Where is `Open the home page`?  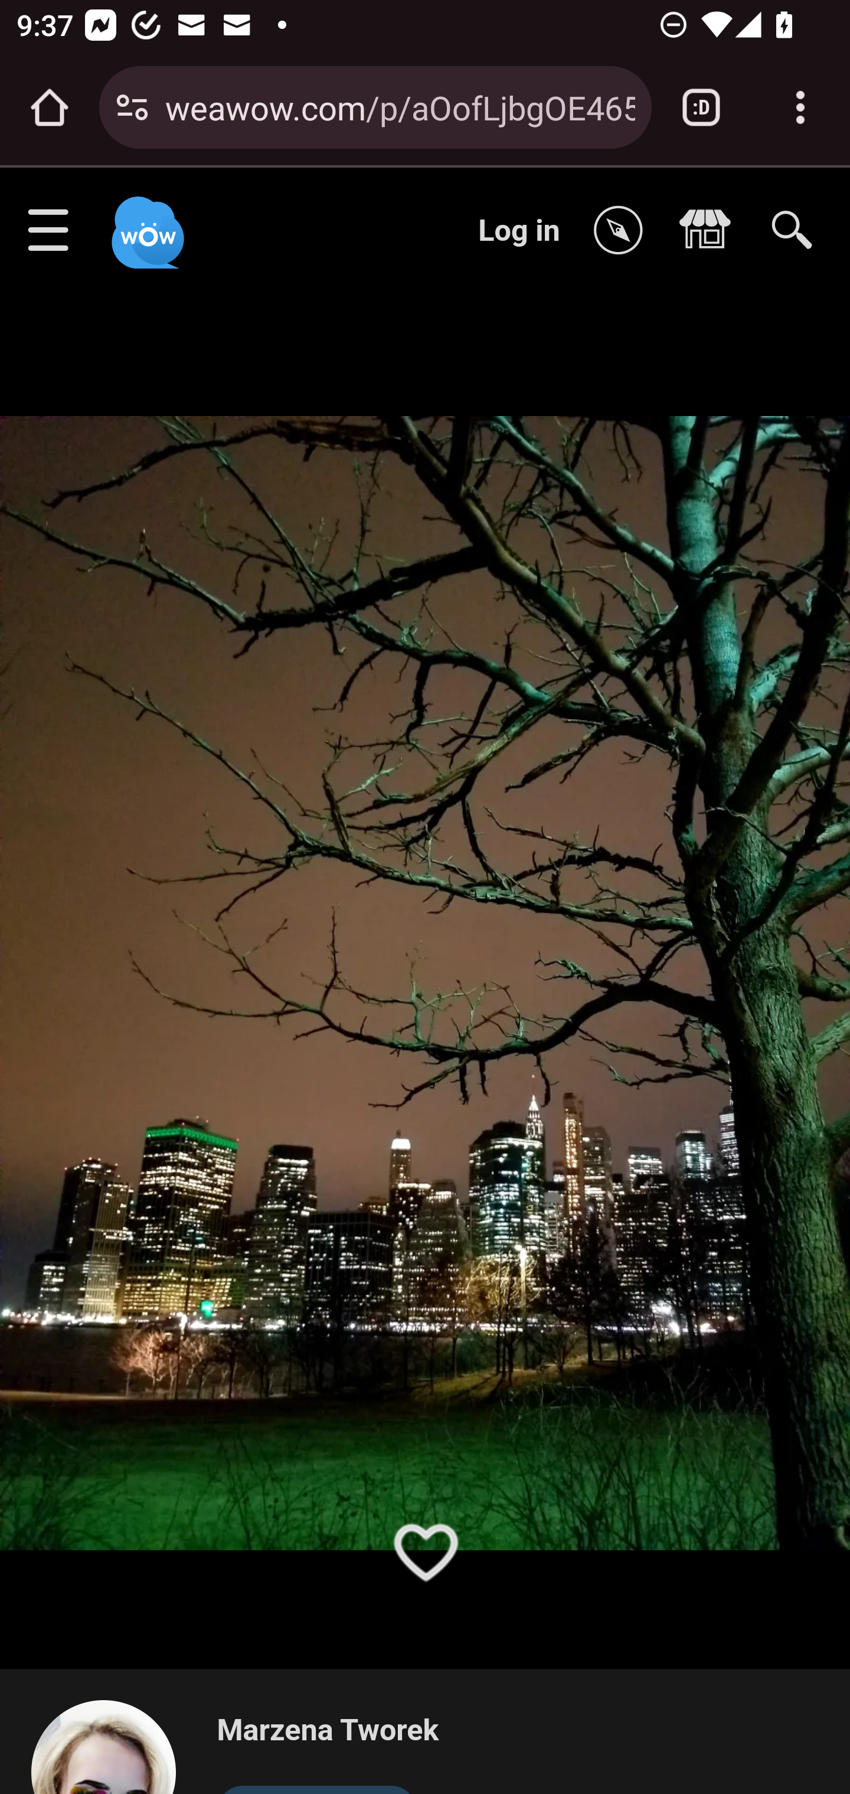
Open the home page is located at coordinates (50, 107).